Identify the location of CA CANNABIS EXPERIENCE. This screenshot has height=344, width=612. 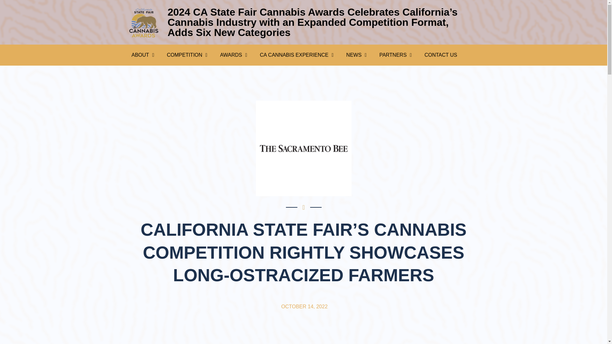
(296, 55).